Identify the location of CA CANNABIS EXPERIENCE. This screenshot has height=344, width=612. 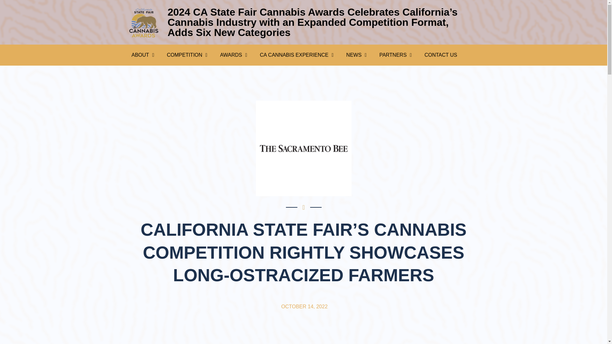
(296, 55).